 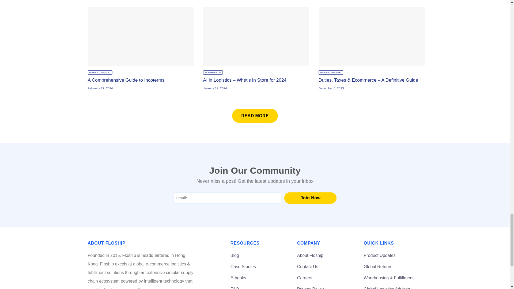 I want to click on Join Now, so click(x=310, y=198).